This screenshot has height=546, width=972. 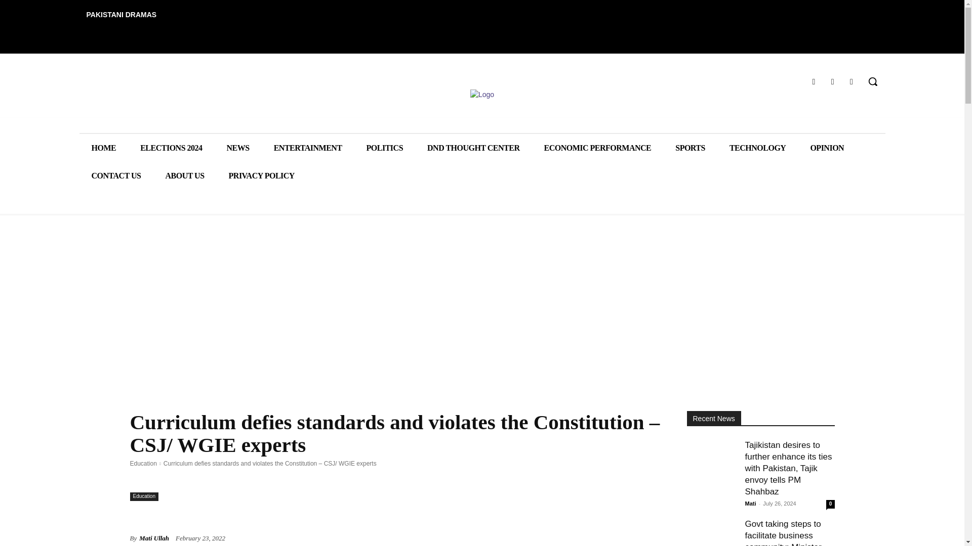 What do you see at coordinates (690, 148) in the screenshot?
I see `SPORTS` at bounding box center [690, 148].